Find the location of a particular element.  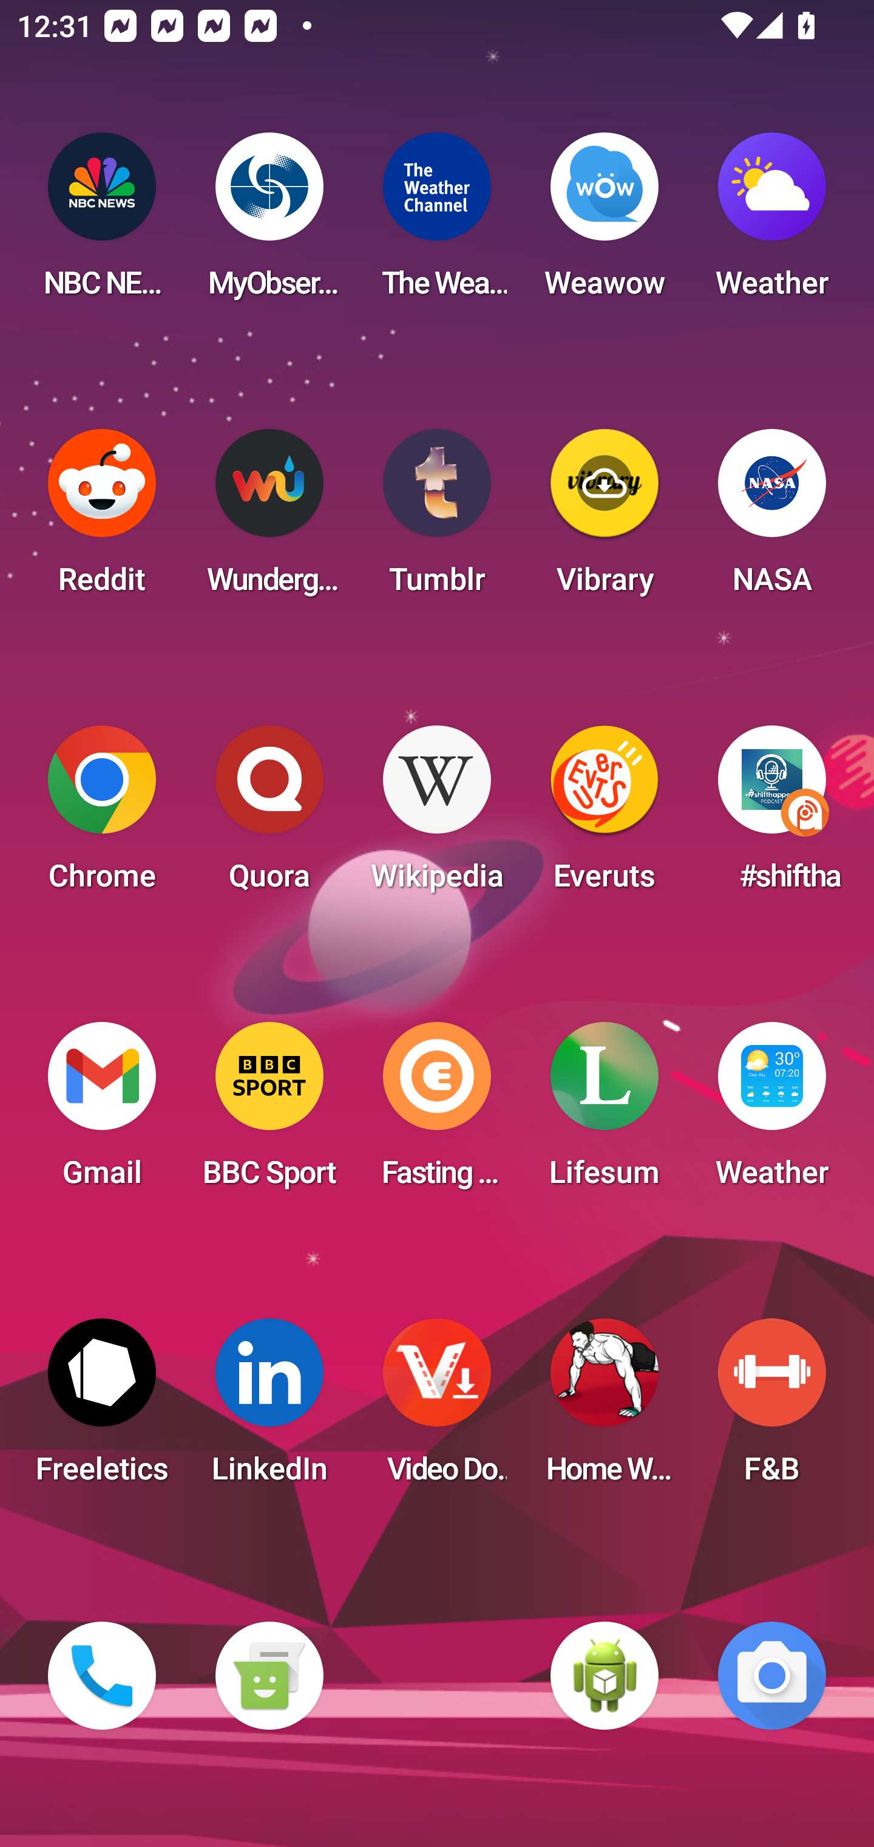

Fasting Coach is located at coordinates (437, 1112).